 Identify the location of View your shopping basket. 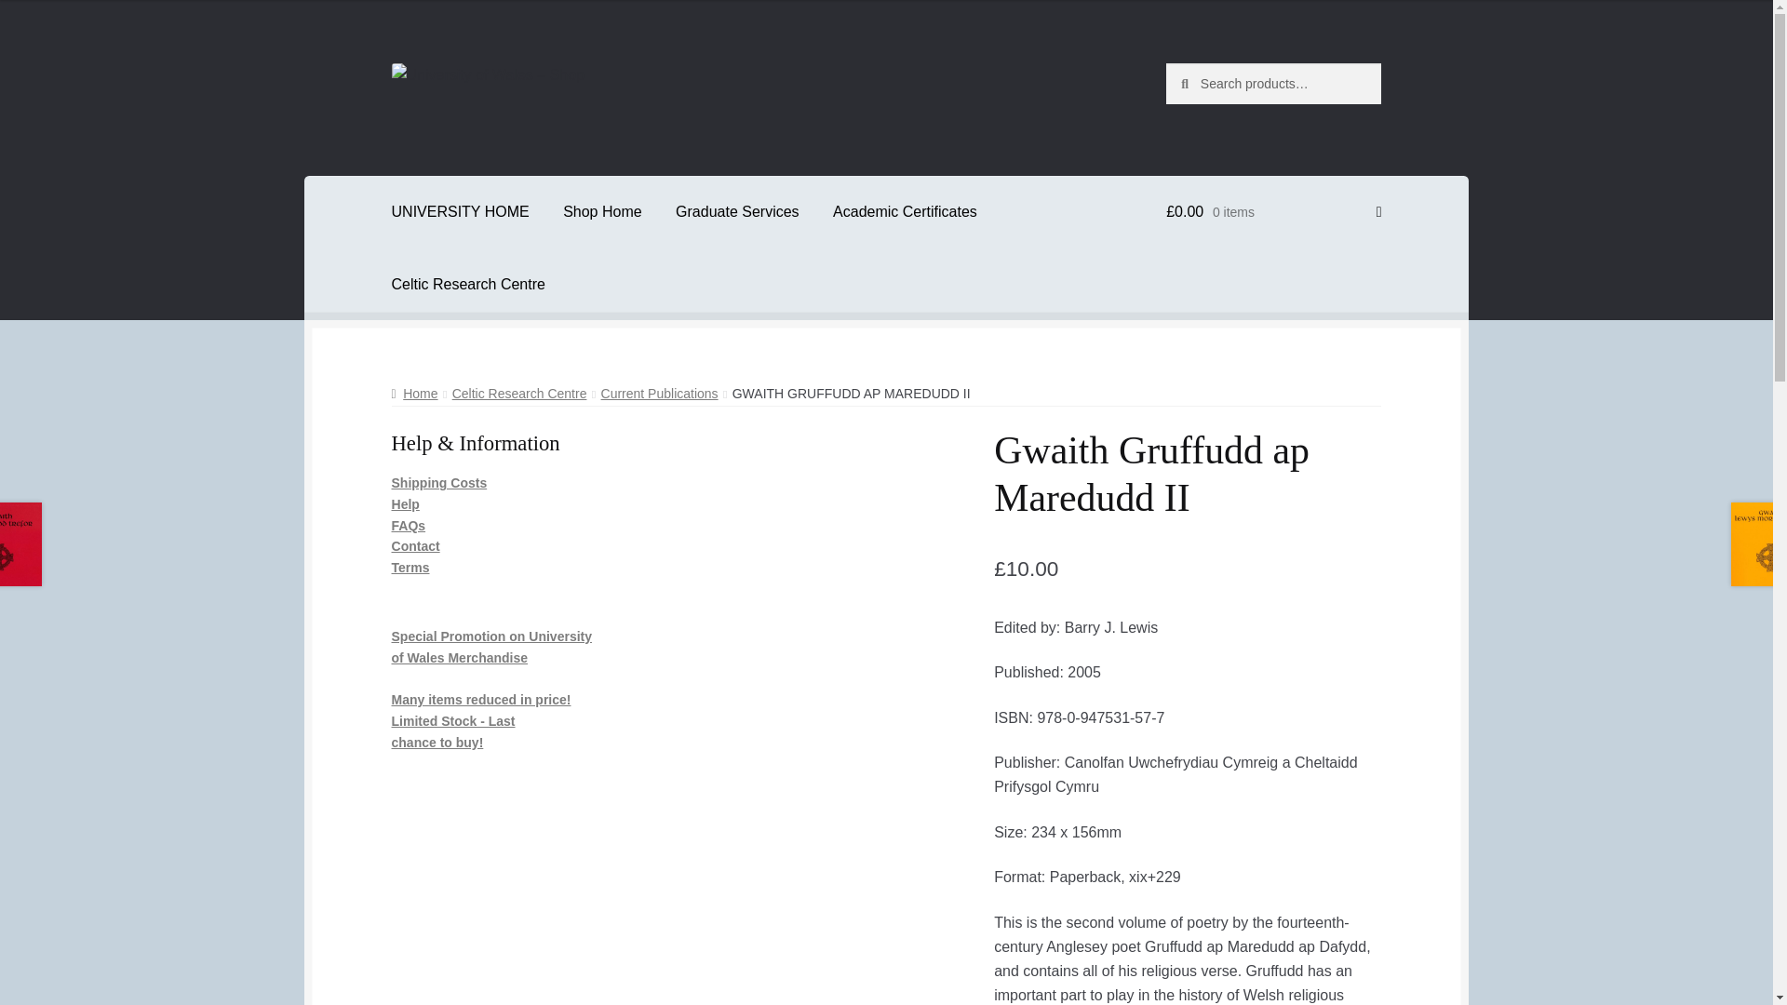
(1273, 212).